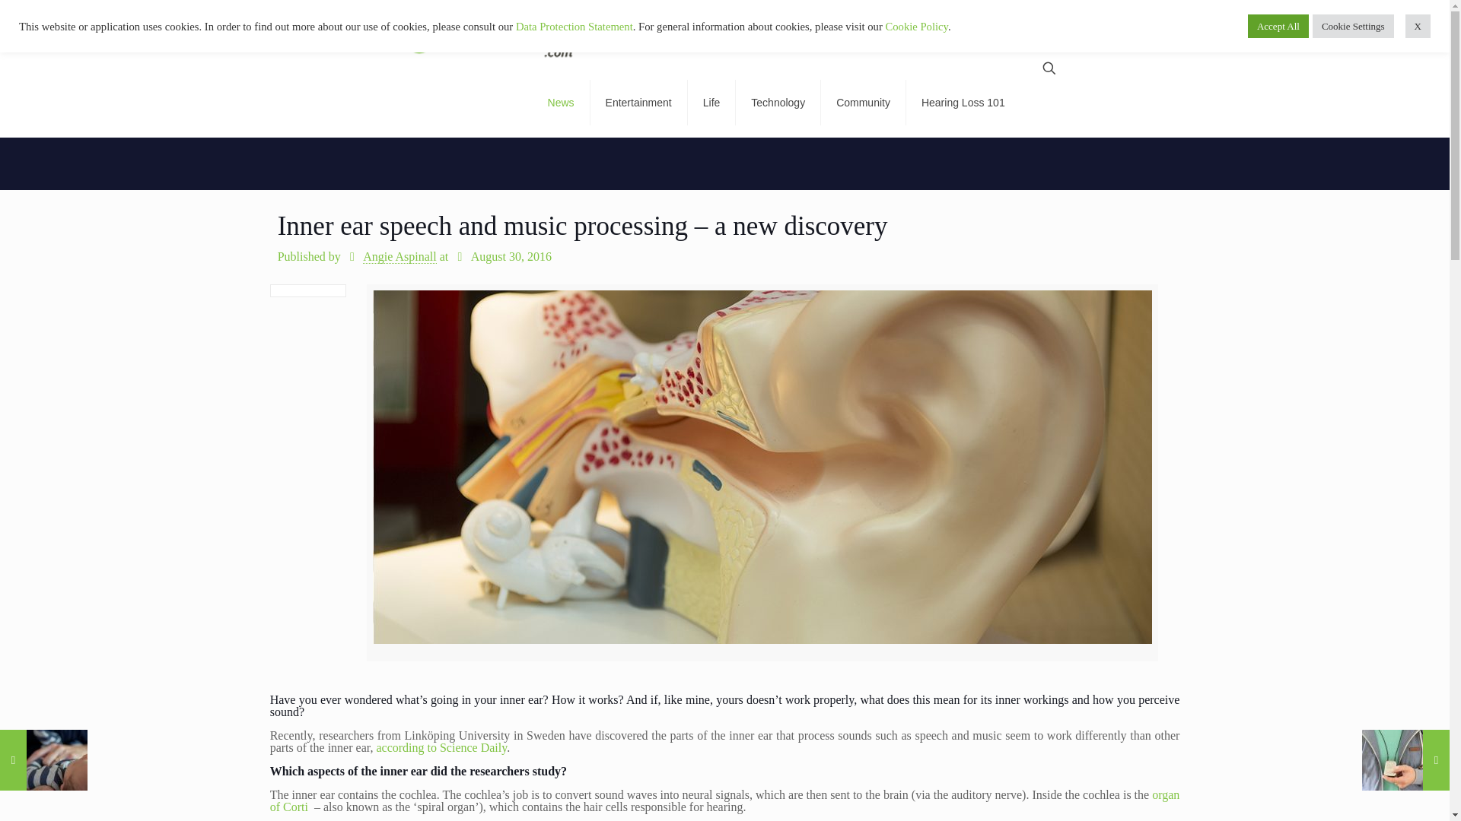  I want to click on Community, so click(863, 102).